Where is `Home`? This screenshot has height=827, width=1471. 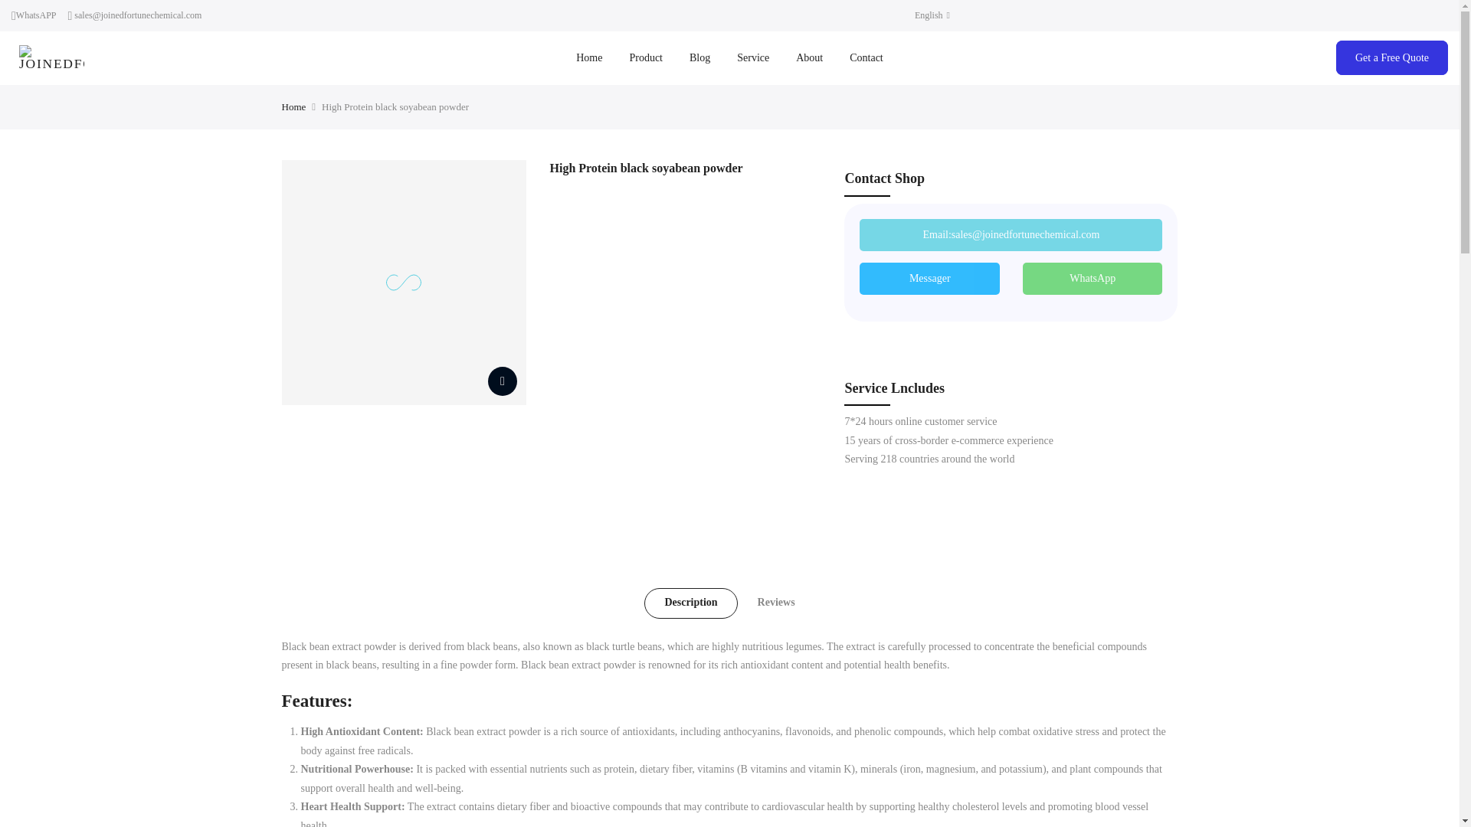
Home is located at coordinates (590, 58).